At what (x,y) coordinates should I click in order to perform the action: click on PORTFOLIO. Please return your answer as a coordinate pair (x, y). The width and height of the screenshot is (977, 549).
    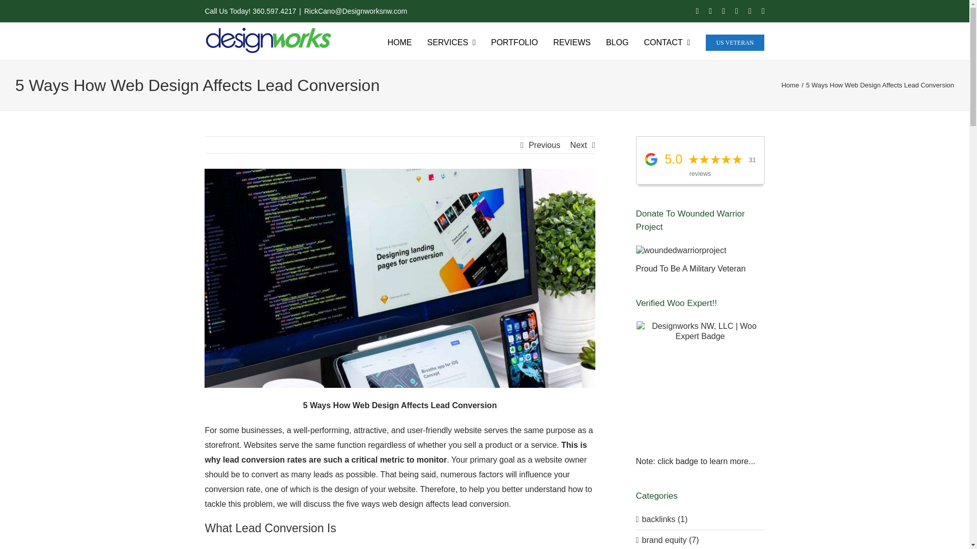
    Looking at the image, I should click on (514, 42).